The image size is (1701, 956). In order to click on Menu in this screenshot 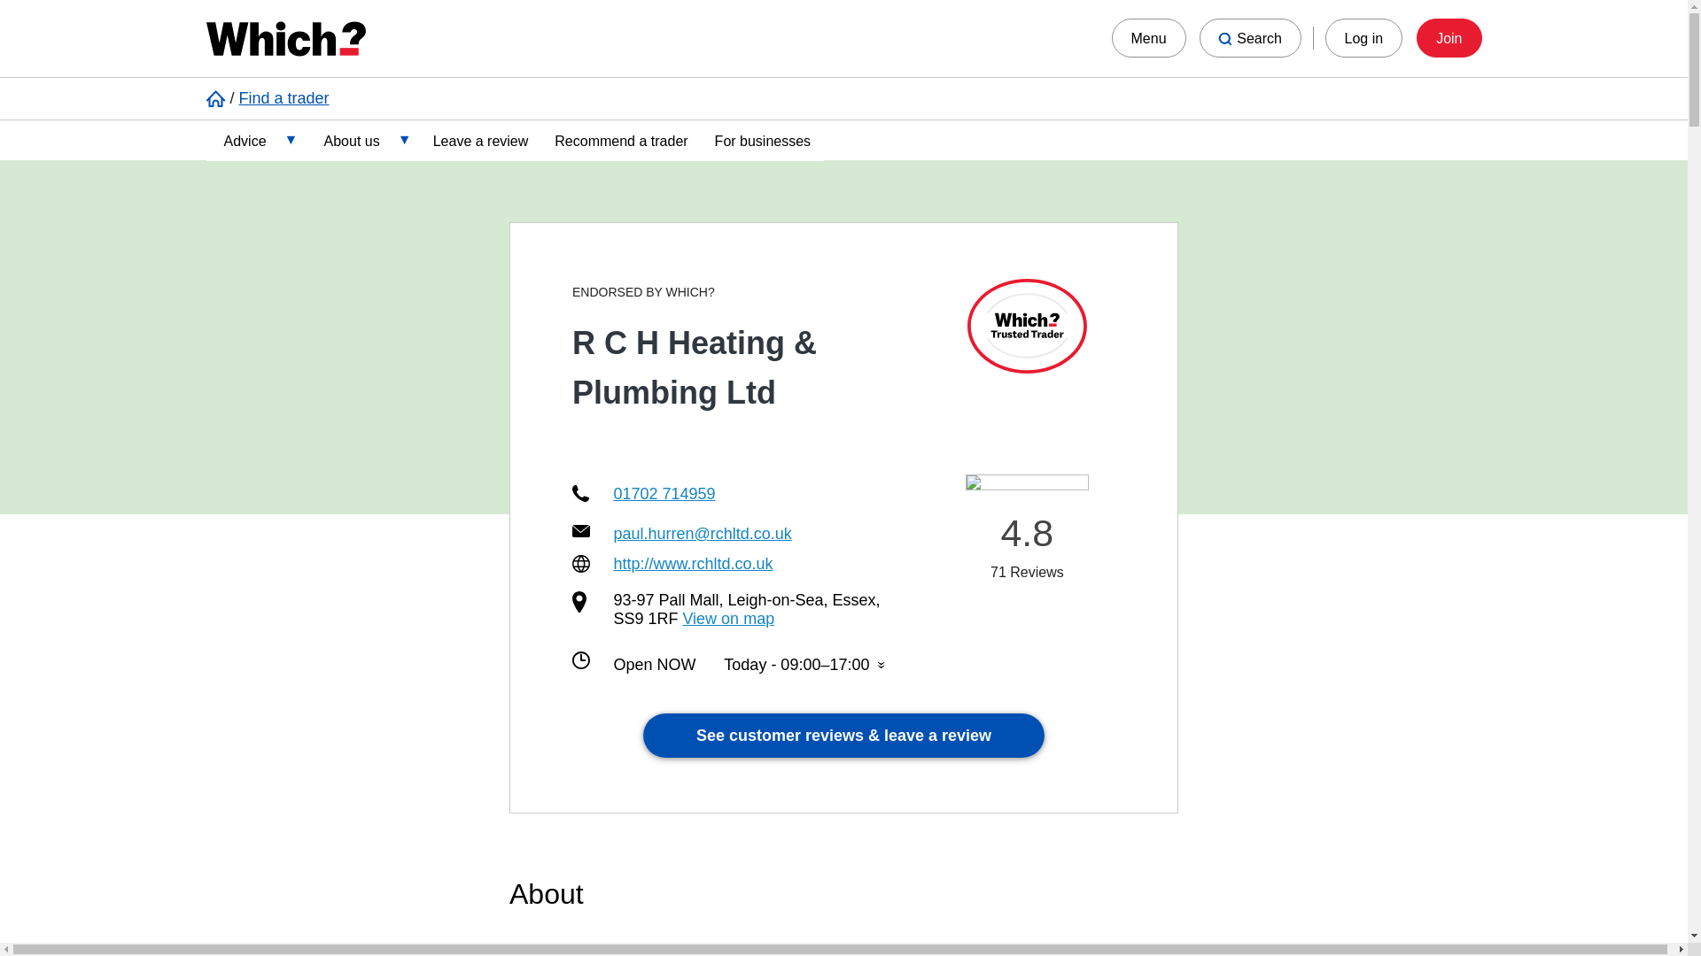, I will do `click(1148, 37)`.